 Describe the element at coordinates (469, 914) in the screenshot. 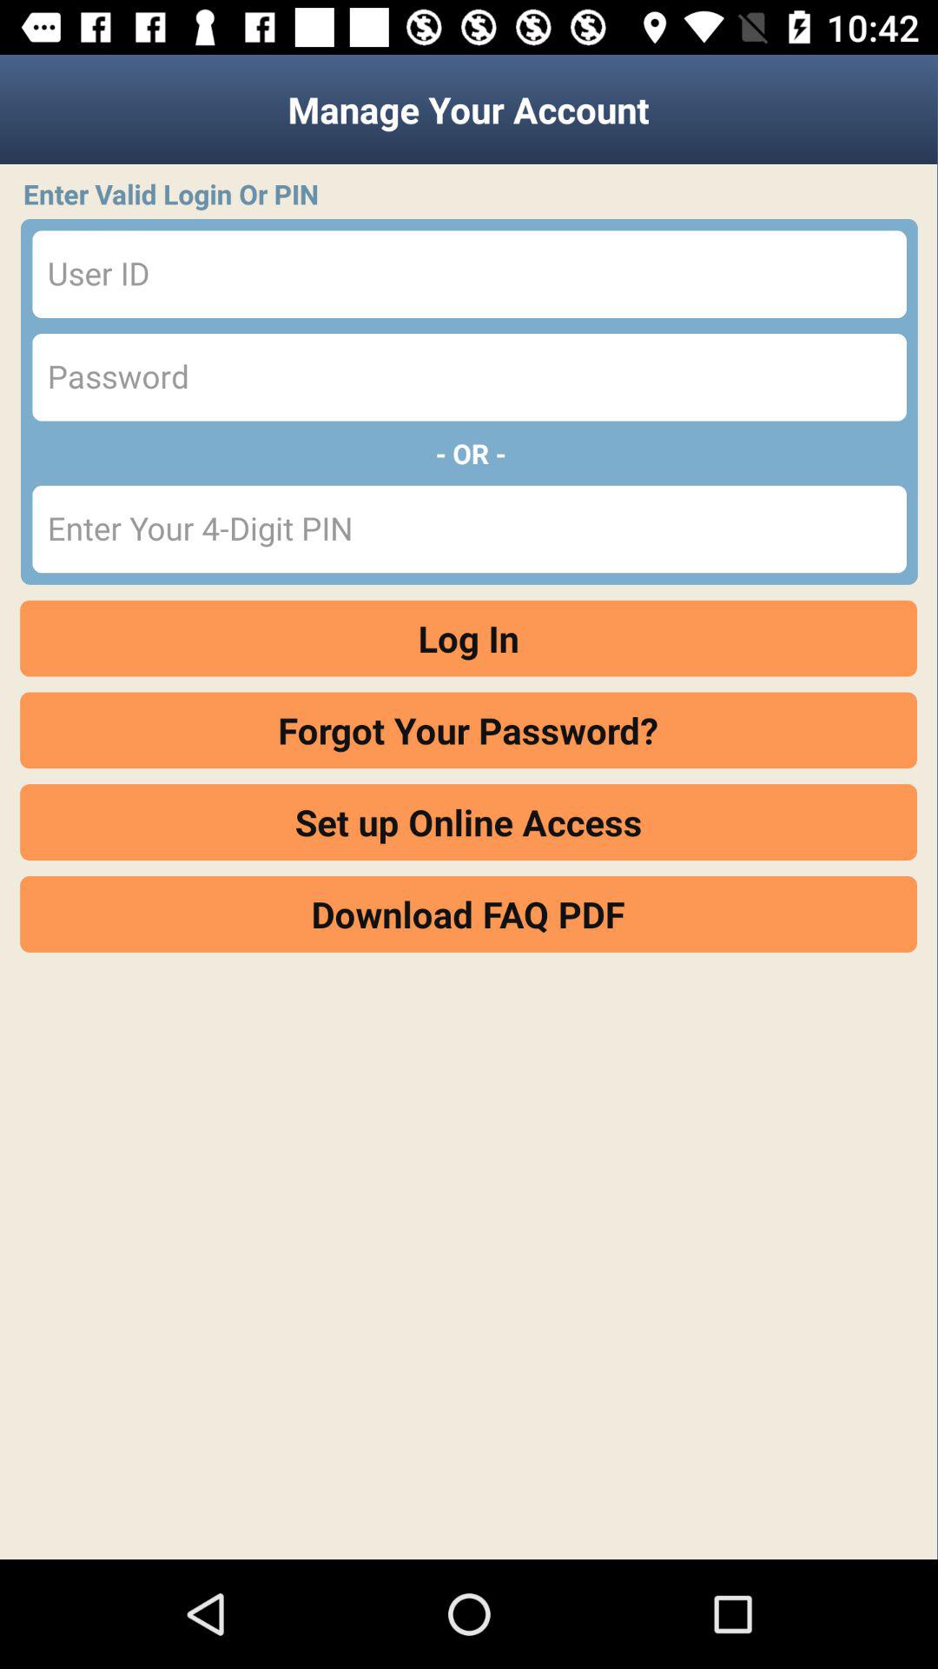

I see `tap download faq pdf` at that location.